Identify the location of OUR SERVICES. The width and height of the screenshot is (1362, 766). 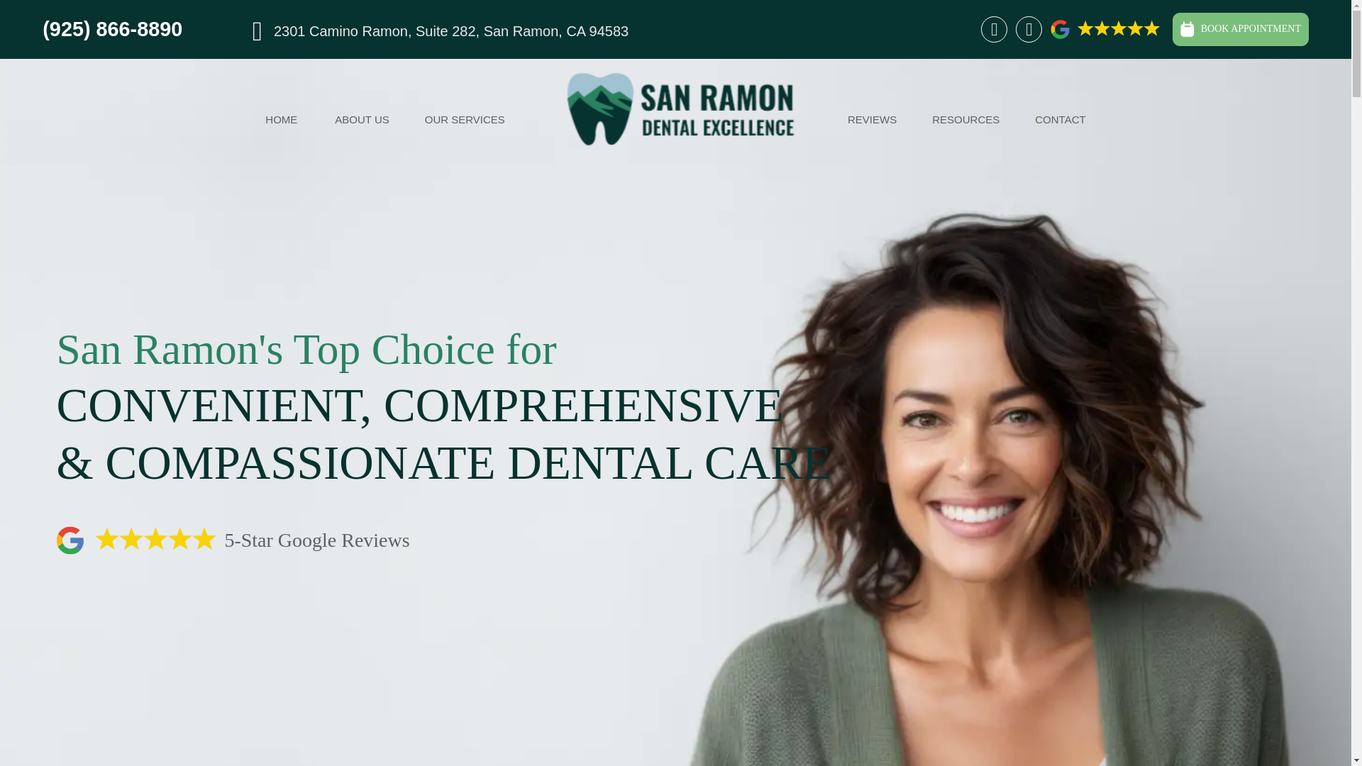
(465, 119).